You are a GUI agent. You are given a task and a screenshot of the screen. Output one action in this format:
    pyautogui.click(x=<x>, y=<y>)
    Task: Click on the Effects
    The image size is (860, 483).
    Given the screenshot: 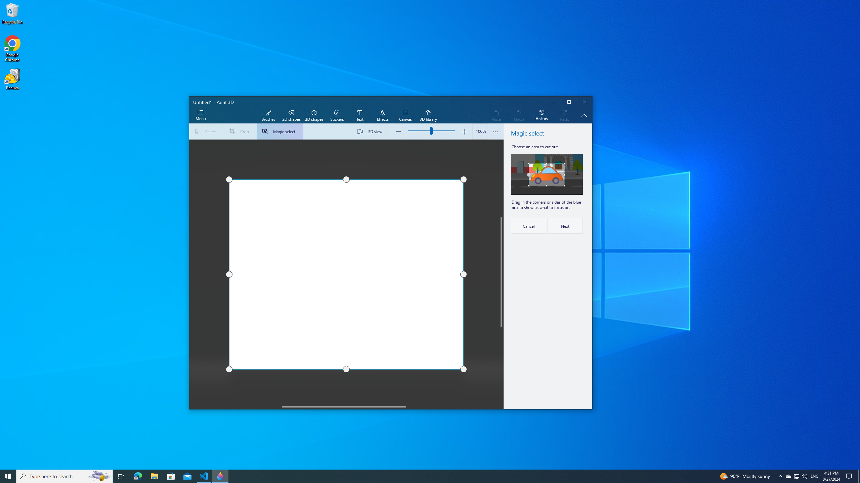 What is the action you would take?
    pyautogui.click(x=382, y=115)
    